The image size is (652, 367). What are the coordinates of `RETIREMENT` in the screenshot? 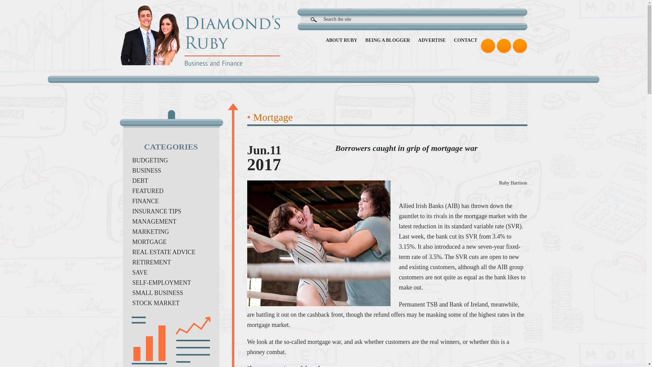 It's located at (151, 262).